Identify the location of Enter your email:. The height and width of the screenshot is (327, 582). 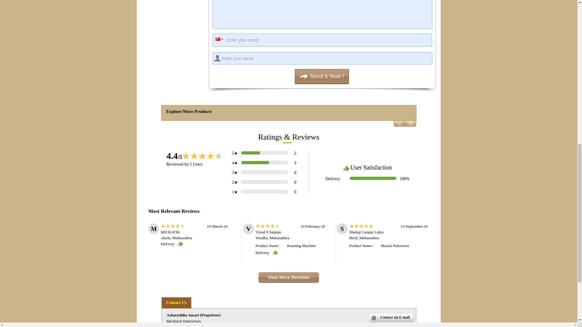
(322, 40).